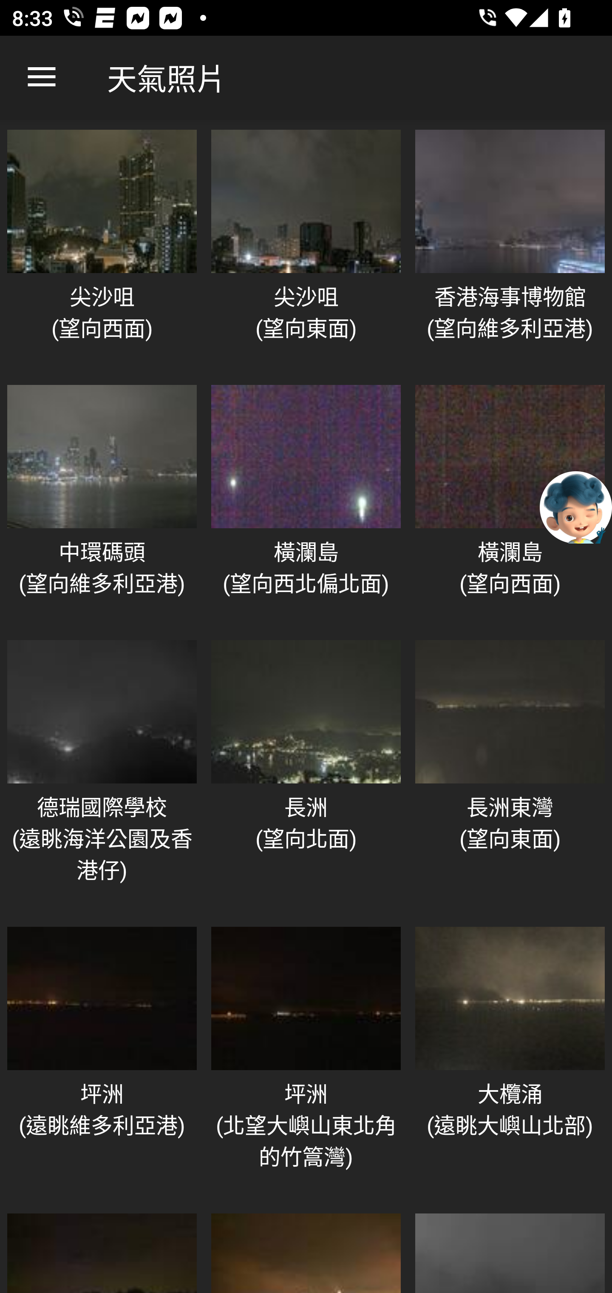 This screenshot has width=612, height=1293. Describe the element at coordinates (306, 248) in the screenshot. I see `尖沙咀
(望向東面)` at that location.